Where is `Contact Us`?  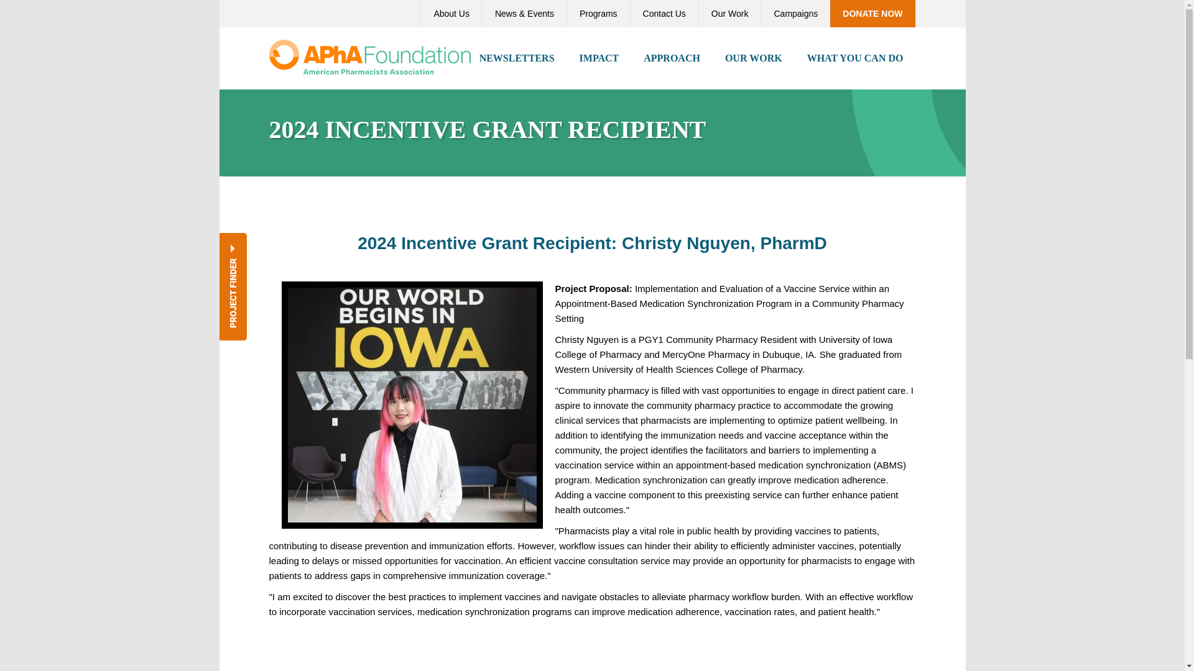
Contact Us is located at coordinates (664, 14).